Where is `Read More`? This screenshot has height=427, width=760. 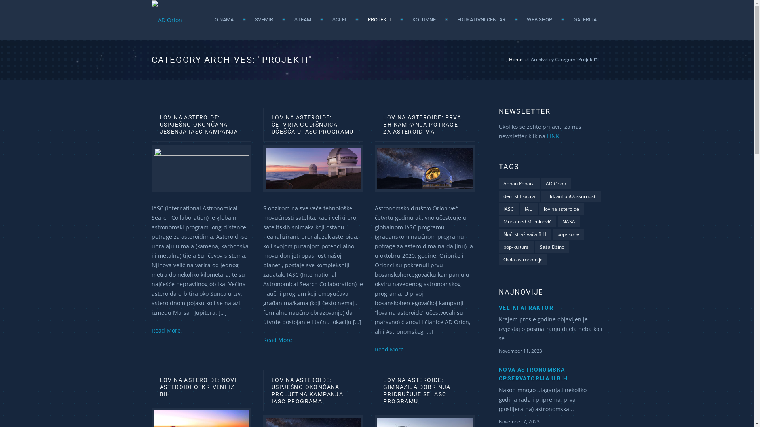 Read More is located at coordinates (389, 350).